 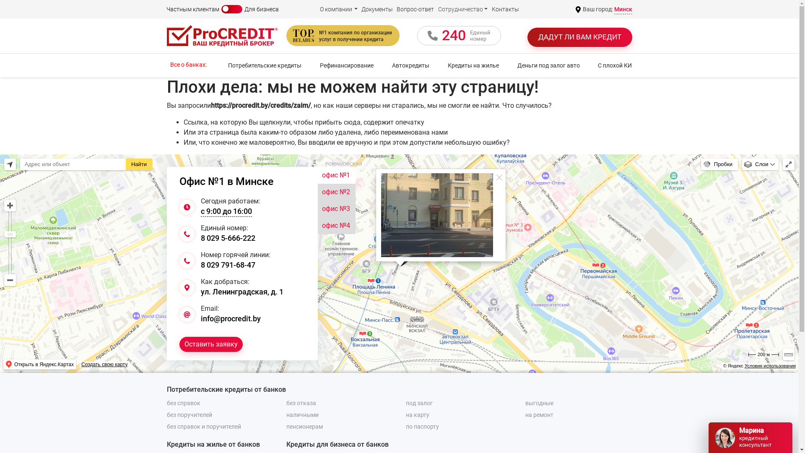 What do you see at coordinates (228, 264) in the screenshot?
I see `8 029 791-68-47` at bounding box center [228, 264].